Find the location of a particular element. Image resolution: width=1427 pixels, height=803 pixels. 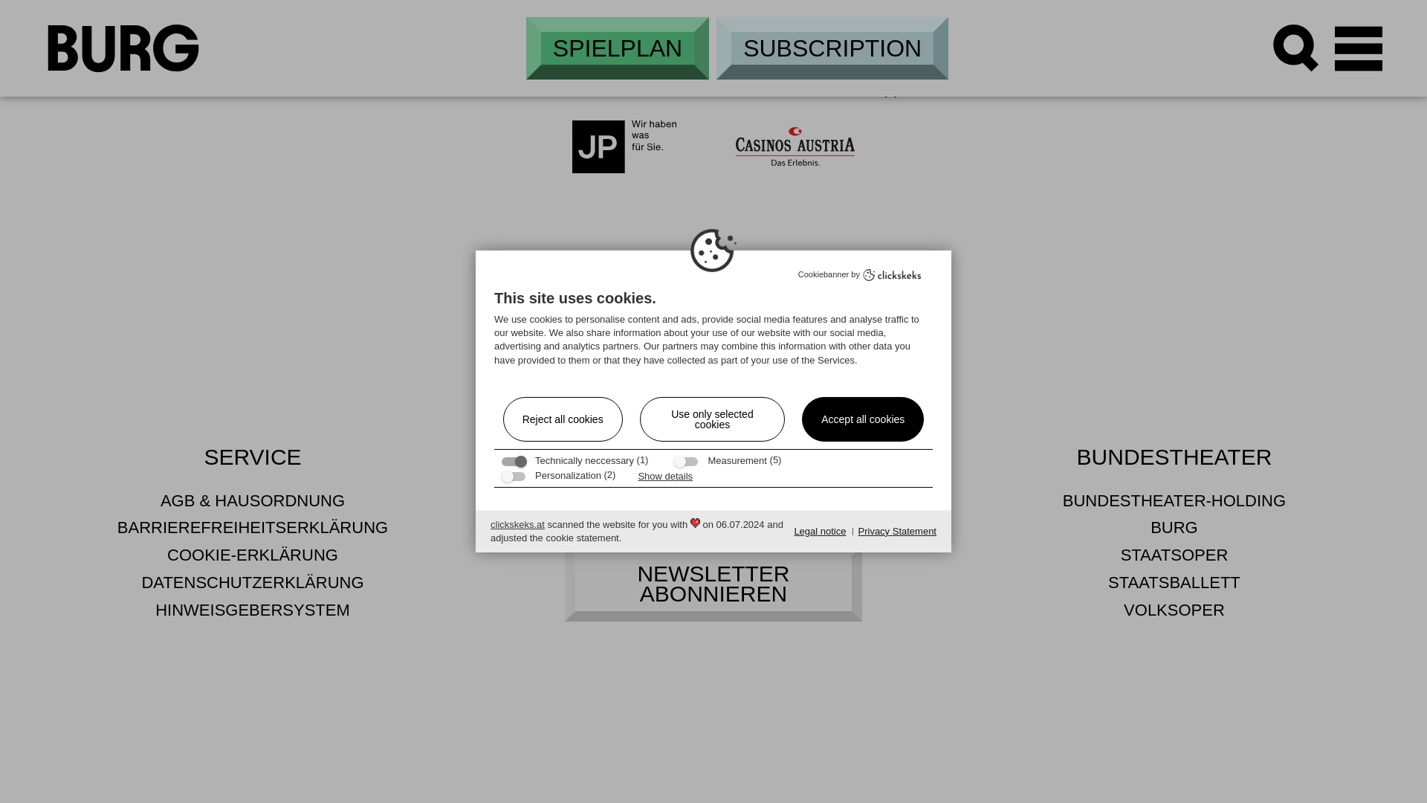

TIKTOK is located at coordinates (743, 512).